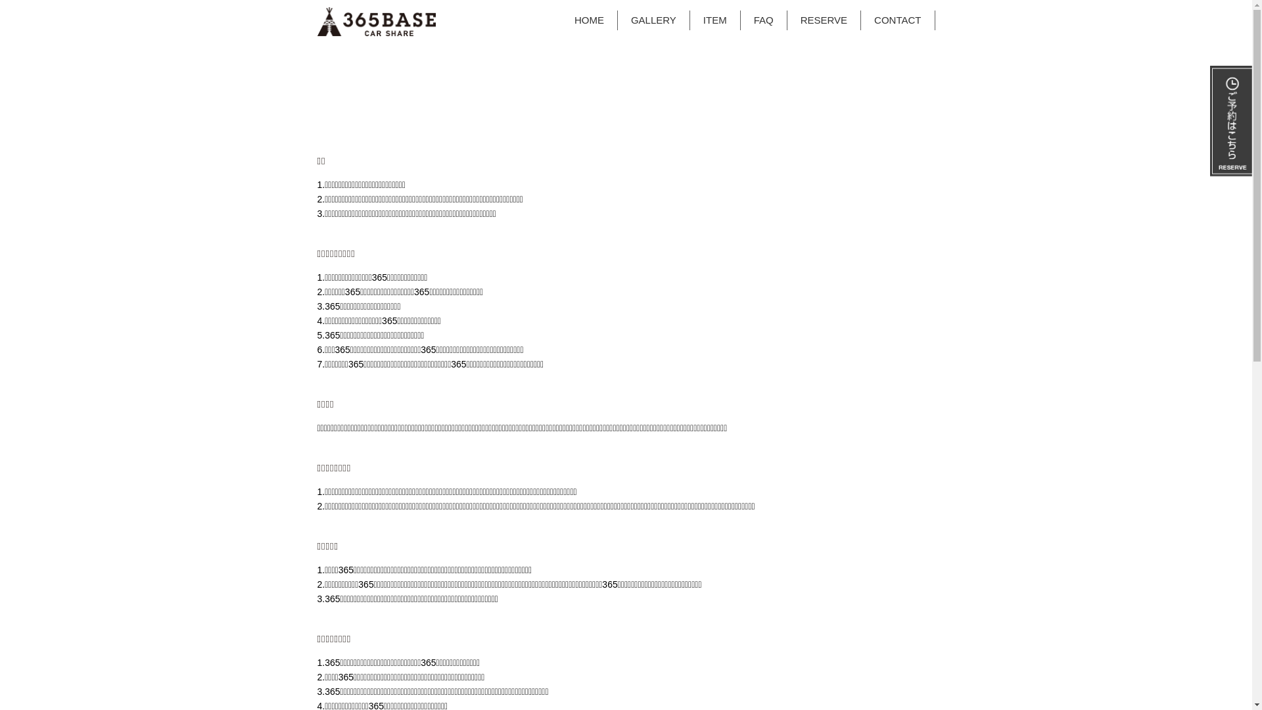 The width and height of the screenshot is (1262, 710). I want to click on ITEM, so click(715, 20).